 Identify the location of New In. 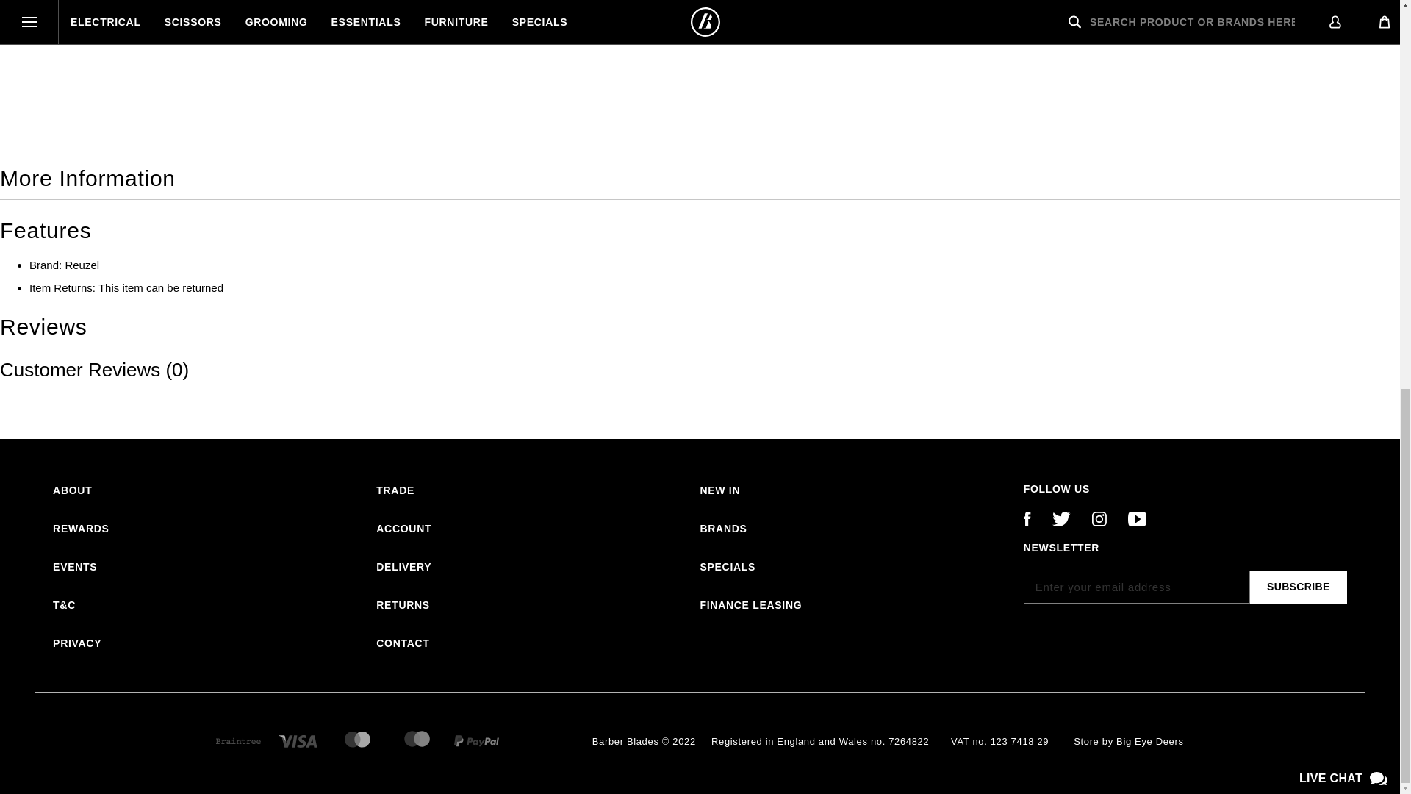
(719, 491).